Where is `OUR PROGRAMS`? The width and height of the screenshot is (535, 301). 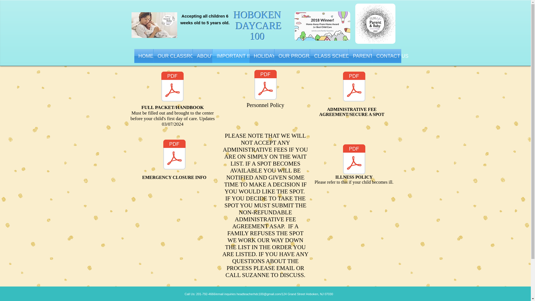 OUR PROGRAMS is located at coordinates (292, 56).